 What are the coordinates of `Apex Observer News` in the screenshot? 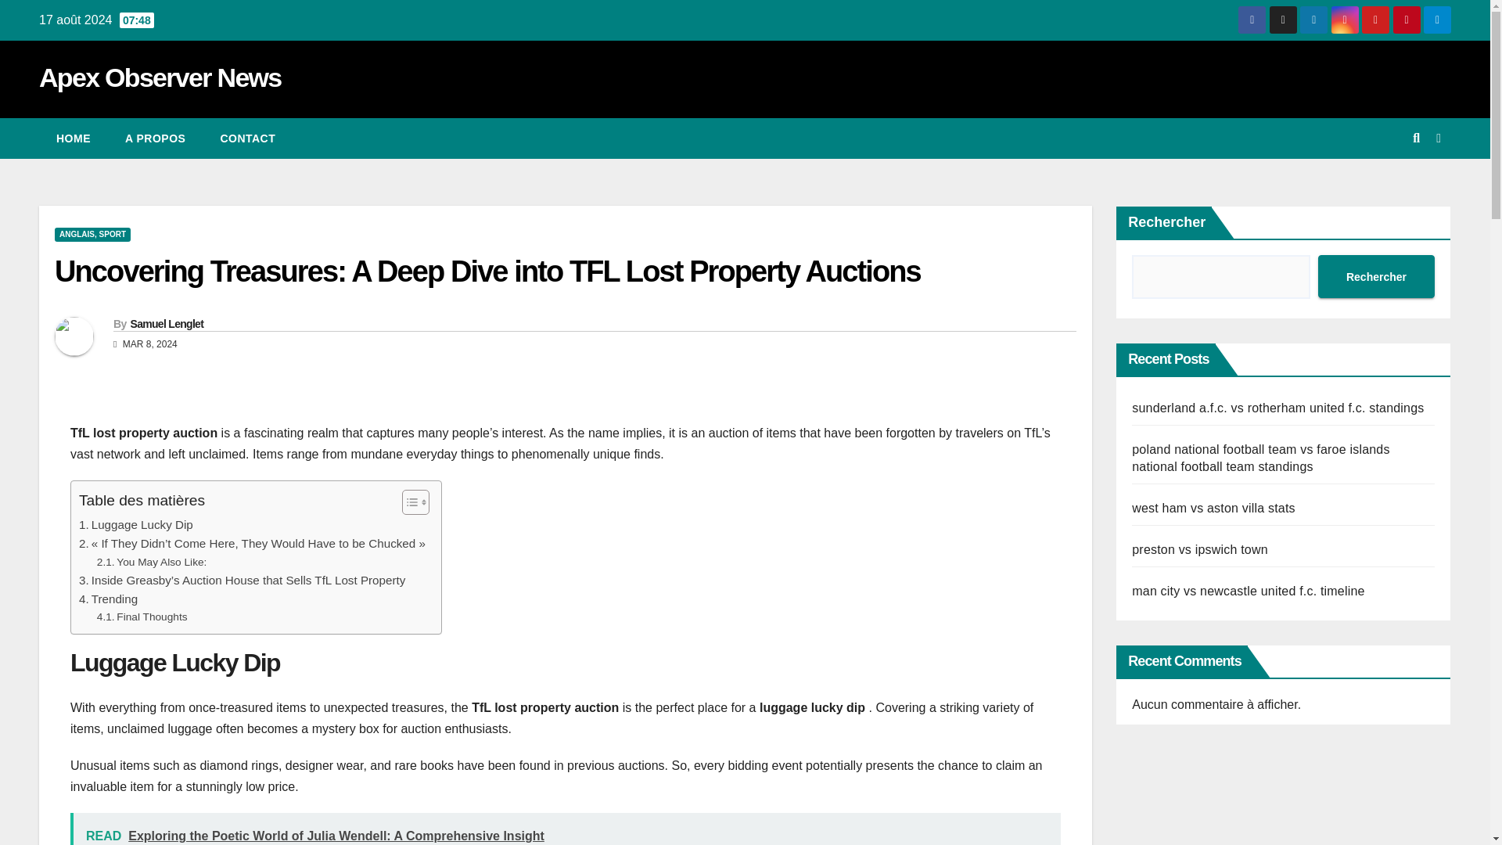 It's located at (160, 77).